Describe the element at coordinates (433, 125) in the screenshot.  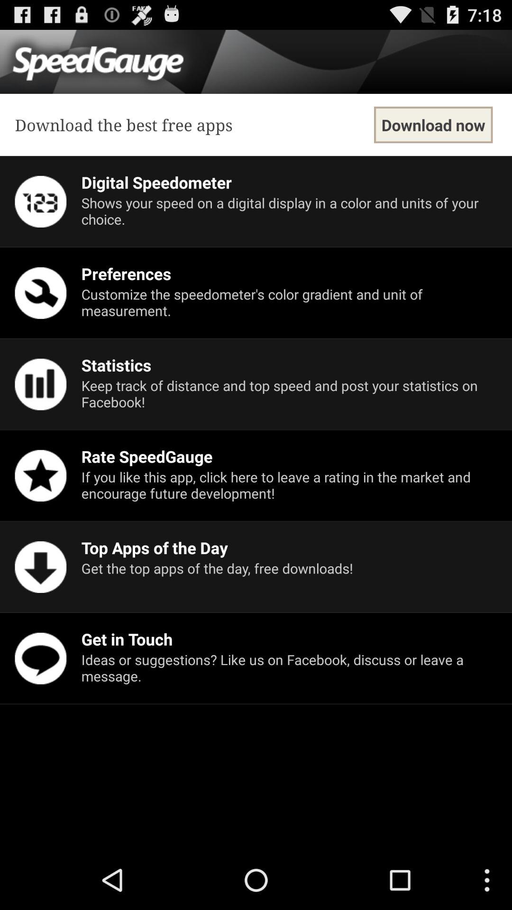
I see `press item next to download the best icon` at that location.